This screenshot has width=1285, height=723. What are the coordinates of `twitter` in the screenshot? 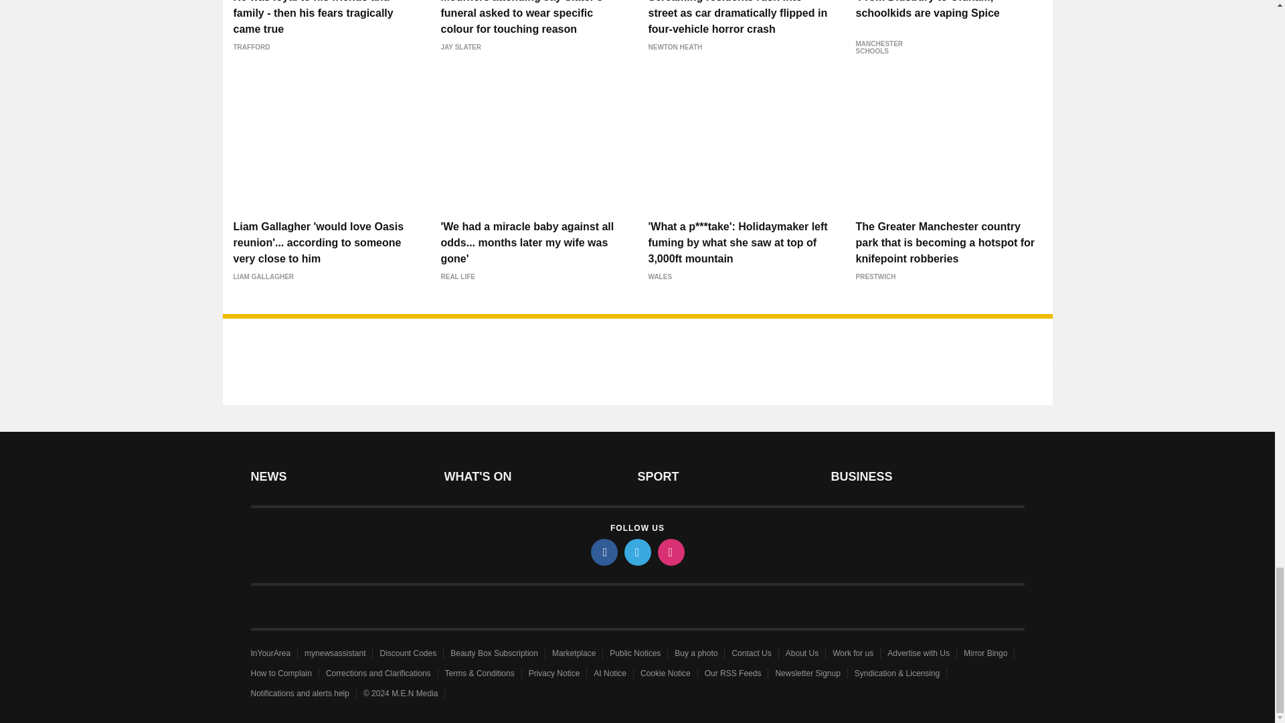 It's located at (636, 552).